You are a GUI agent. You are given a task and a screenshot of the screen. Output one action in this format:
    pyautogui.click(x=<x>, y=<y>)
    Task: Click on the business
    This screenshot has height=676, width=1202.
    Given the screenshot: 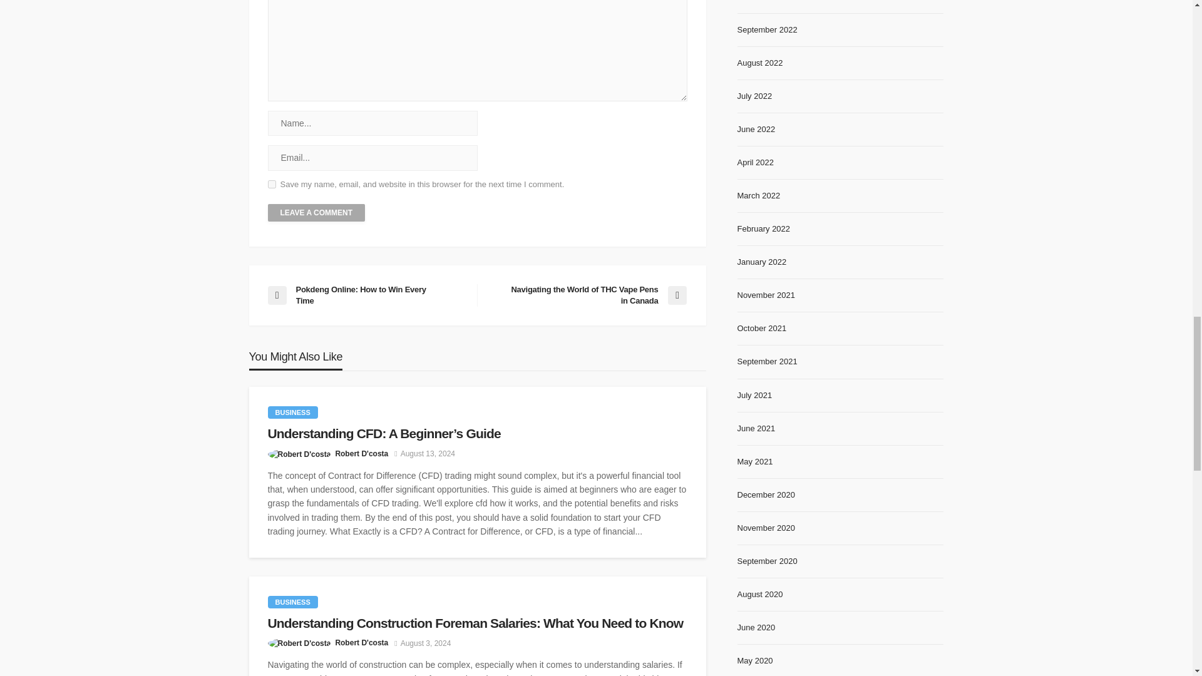 What is the action you would take?
    pyautogui.click(x=293, y=602)
    